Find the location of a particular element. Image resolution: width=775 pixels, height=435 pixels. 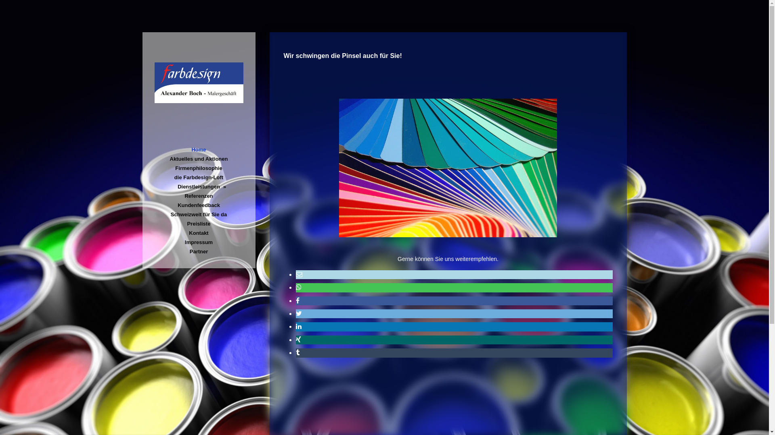

Aktuelles und Aktionen is located at coordinates (199, 159).